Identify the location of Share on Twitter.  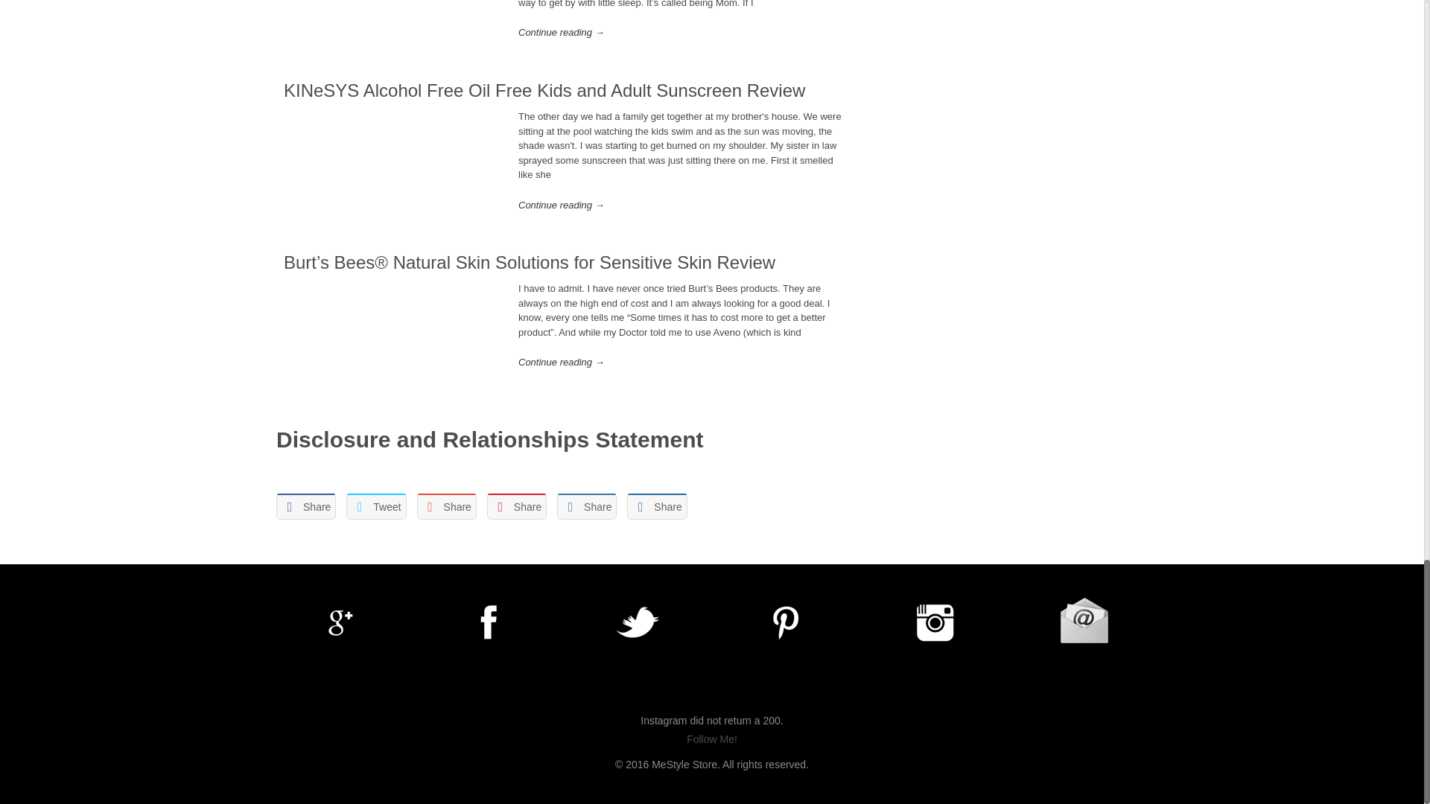
(375, 506).